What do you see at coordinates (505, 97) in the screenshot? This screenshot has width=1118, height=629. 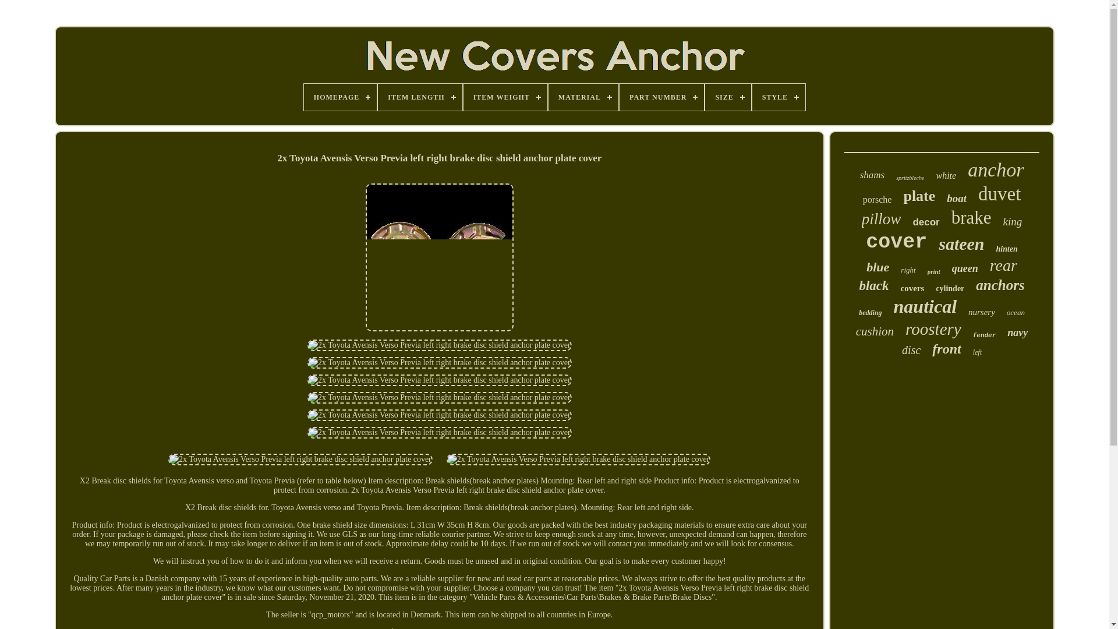 I see `ITEM WEIGHT` at bounding box center [505, 97].